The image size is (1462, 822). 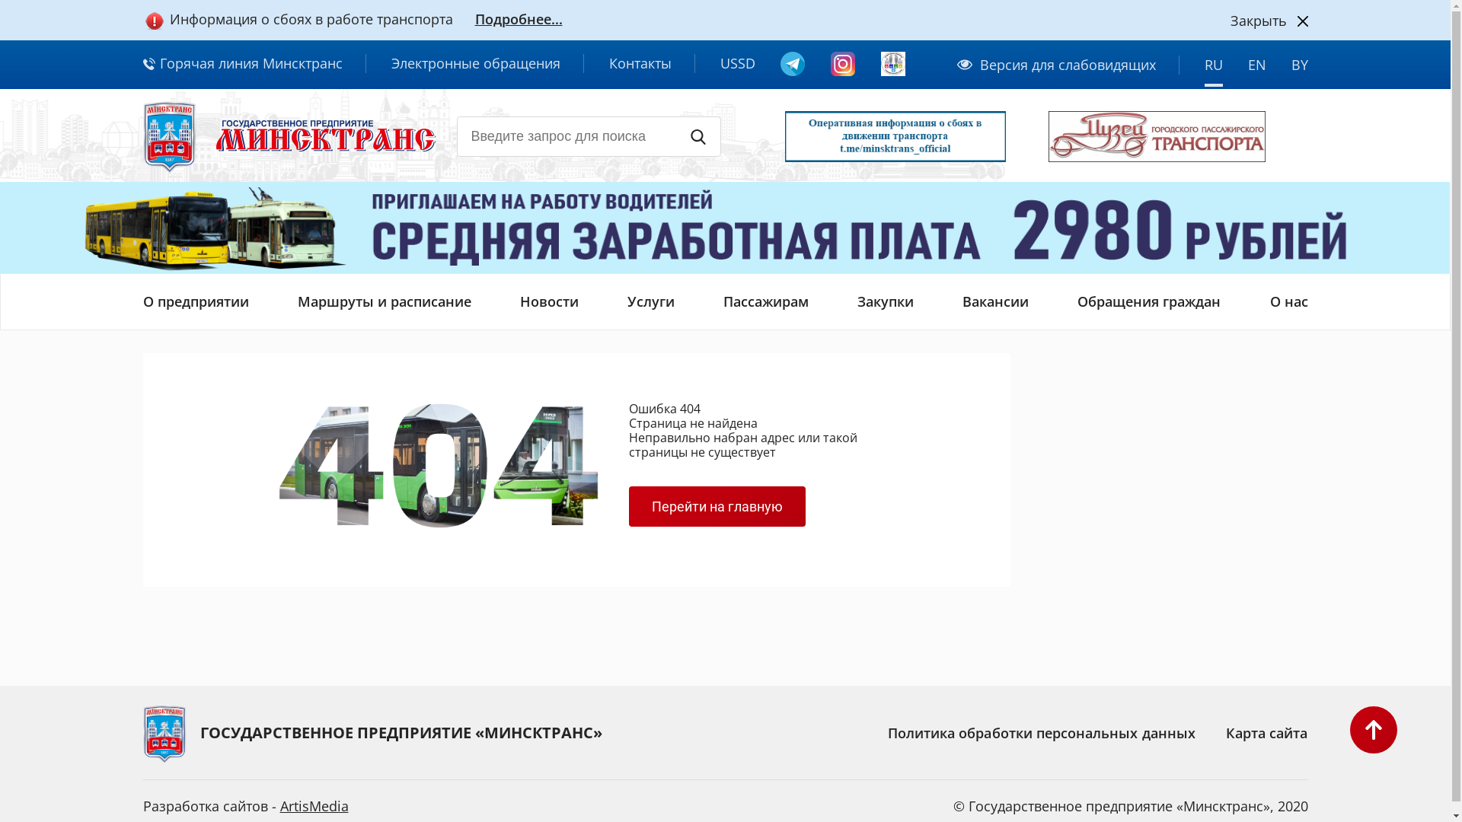 What do you see at coordinates (439, 466) in the screenshot?
I see `:-(` at bounding box center [439, 466].